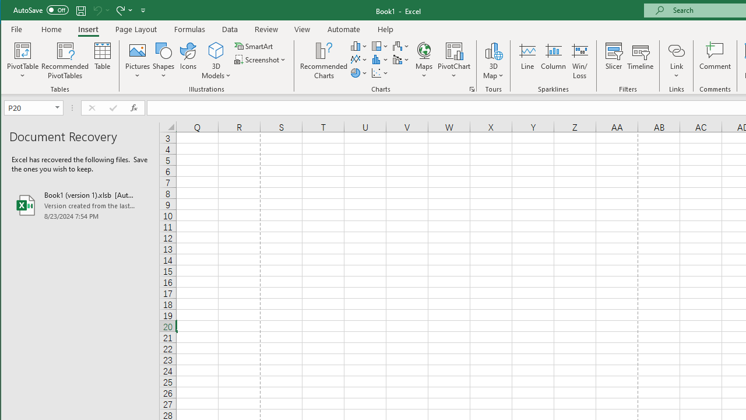  Describe the element at coordinates (554, 61) in the screenshot. I see `Column` at that location.